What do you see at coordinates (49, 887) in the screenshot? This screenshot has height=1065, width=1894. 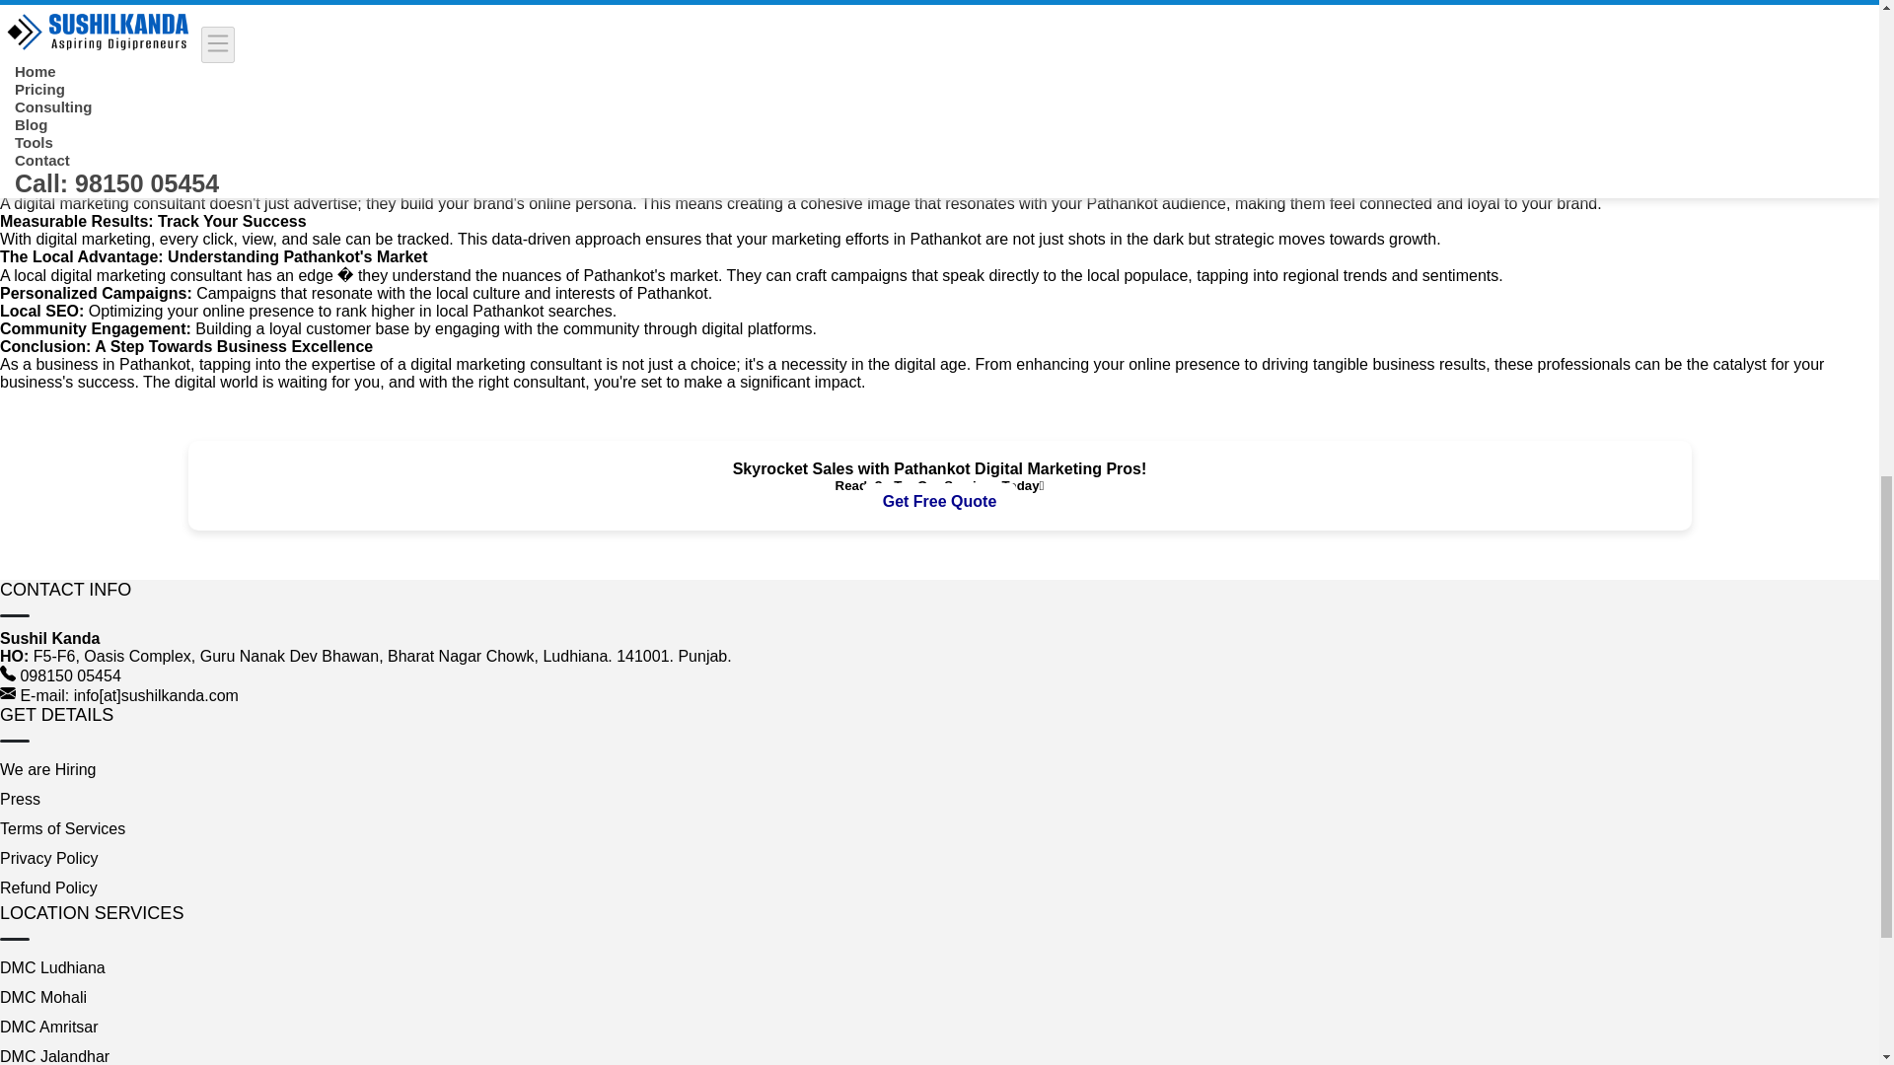 I see `Refund Policy` at bounding box center [49, 887].